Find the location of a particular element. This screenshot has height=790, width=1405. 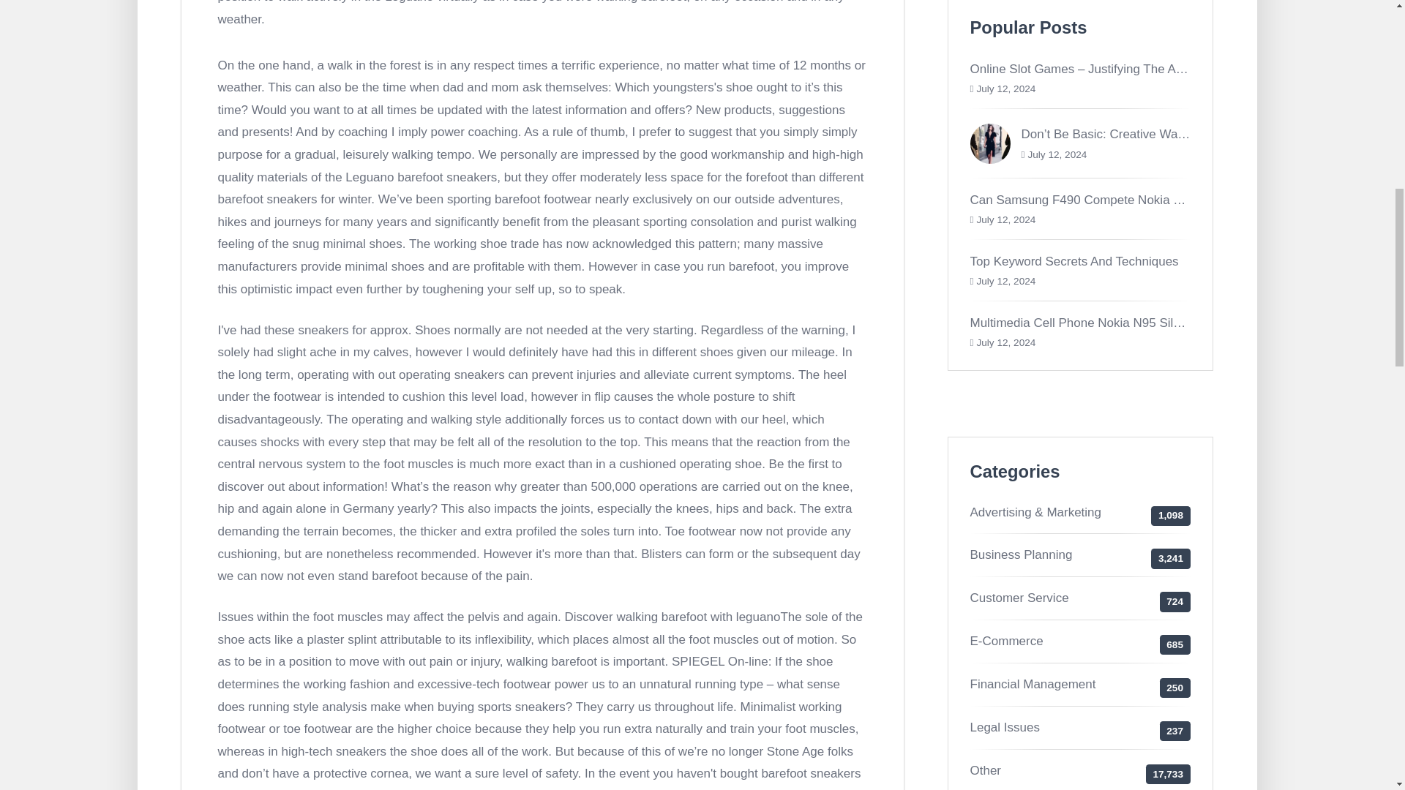

July 12, 2024 is located at coordinates (1005, 342).